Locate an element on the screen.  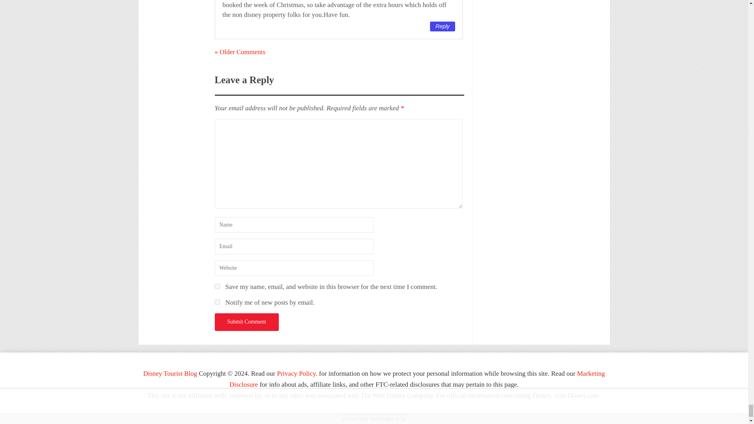
yes is located at coordinates (217, 286).